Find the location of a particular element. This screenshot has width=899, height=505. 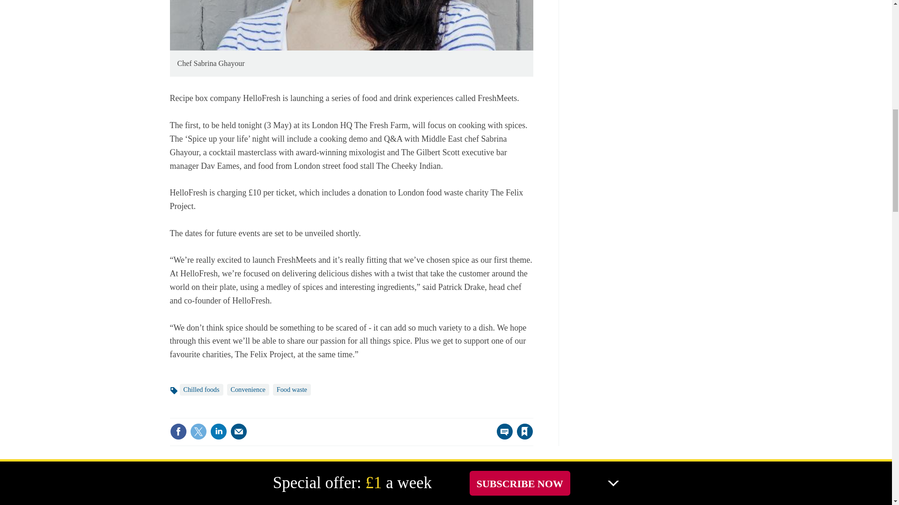

Share this on Twitter is located at coordinates (198, 431).